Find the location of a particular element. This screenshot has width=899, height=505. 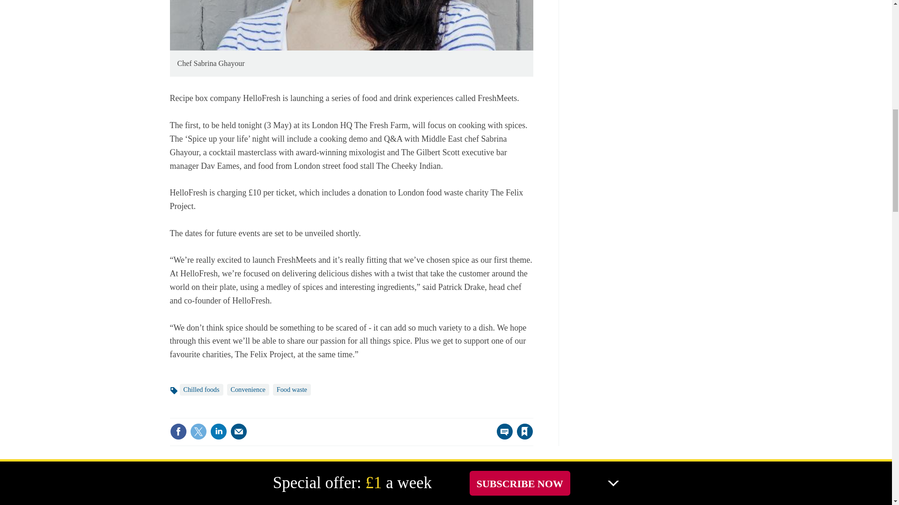

Share this on Twitter is located at coordinates (198, 431).